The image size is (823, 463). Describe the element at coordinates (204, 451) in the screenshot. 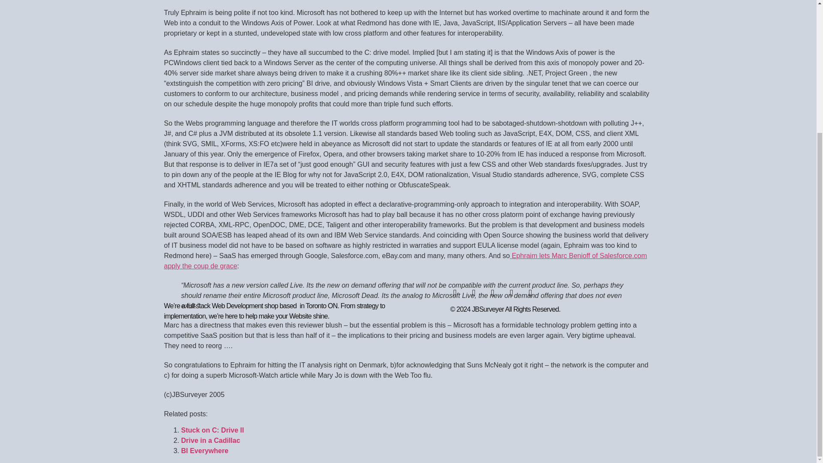

I see `BI Everywhere` at that location.